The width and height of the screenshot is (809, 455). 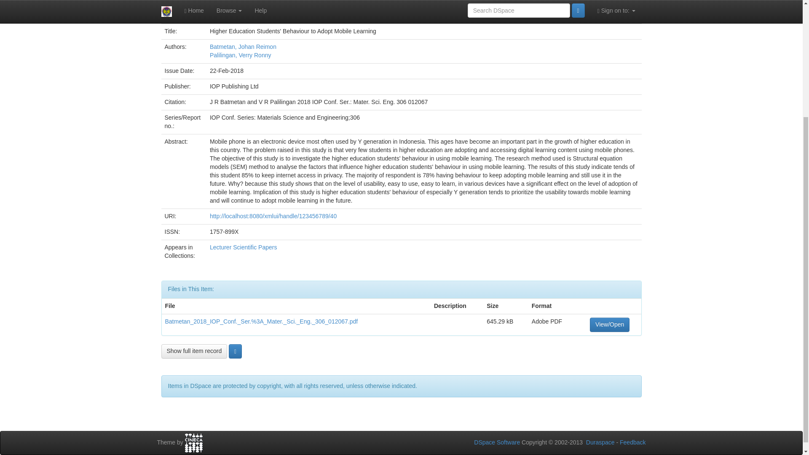 I want to click on Palilingan, Verry Ronny, so click(x=240, y=55).